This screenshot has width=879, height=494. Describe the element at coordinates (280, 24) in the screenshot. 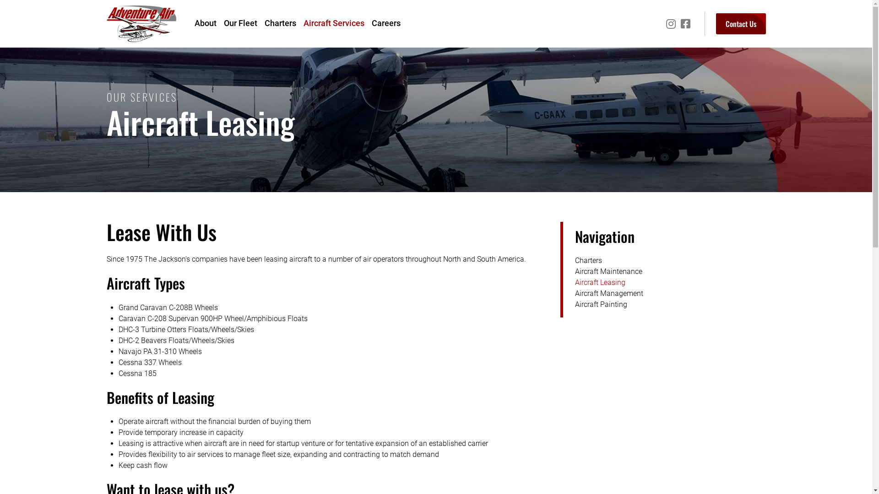

I see `Charters` at that location.